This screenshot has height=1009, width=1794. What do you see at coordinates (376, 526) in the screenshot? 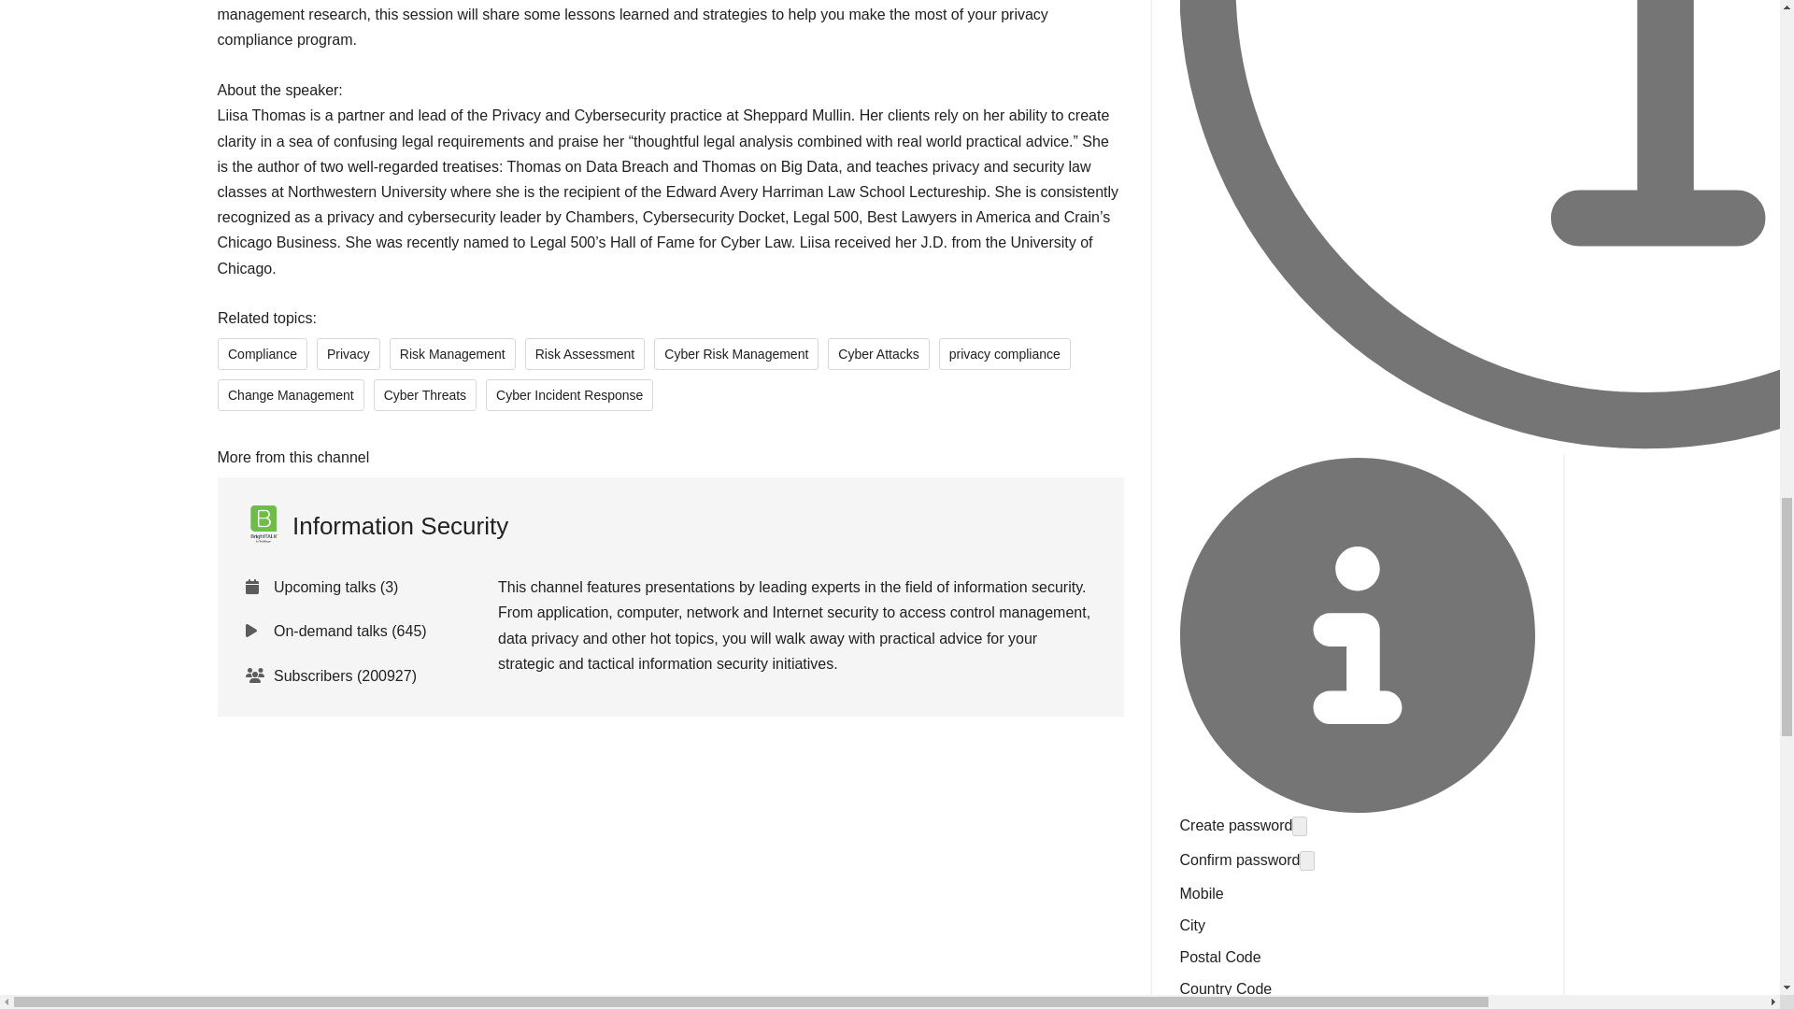
I see `Visit Information Security's channel` at bounding box center [376, 526].